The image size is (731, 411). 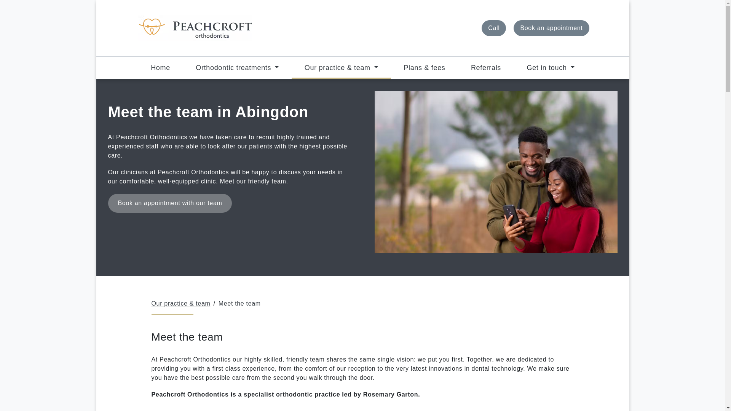 I want to click on Referrals, so click(x=486, y=67).